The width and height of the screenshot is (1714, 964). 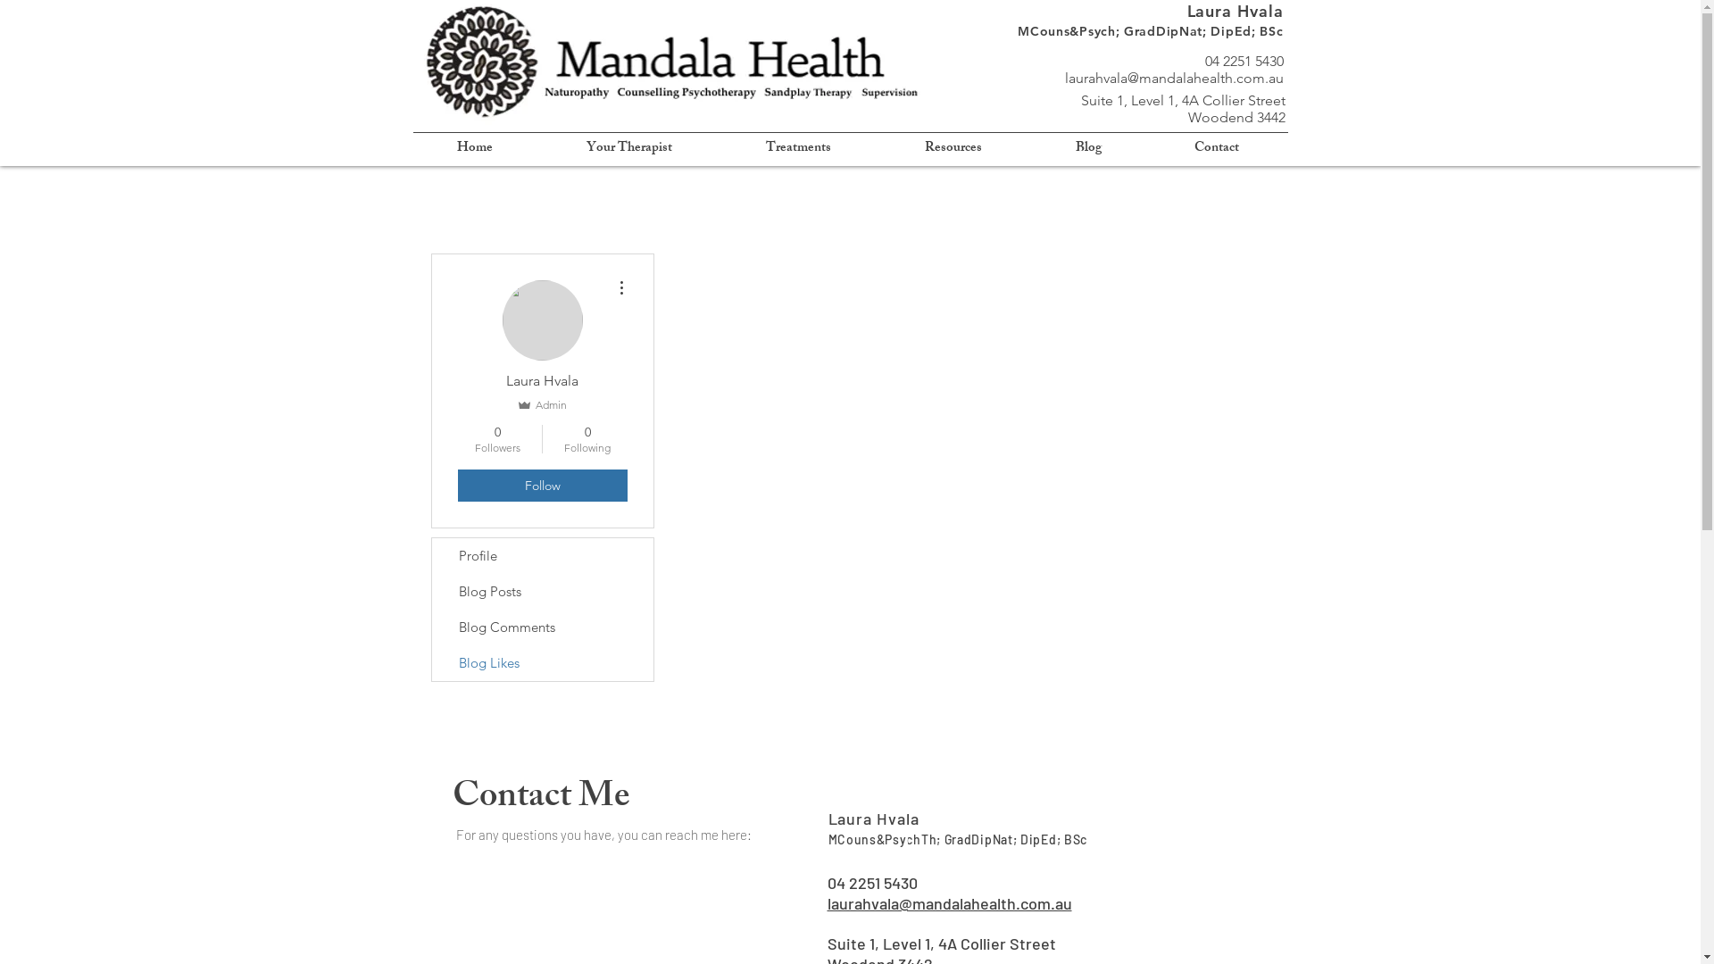 What do you see at coordinates (1182, 100) in the screenshot?
I see `Suite 1, Level 1, 4A Collier Street` at bounding box center [1182, 100].